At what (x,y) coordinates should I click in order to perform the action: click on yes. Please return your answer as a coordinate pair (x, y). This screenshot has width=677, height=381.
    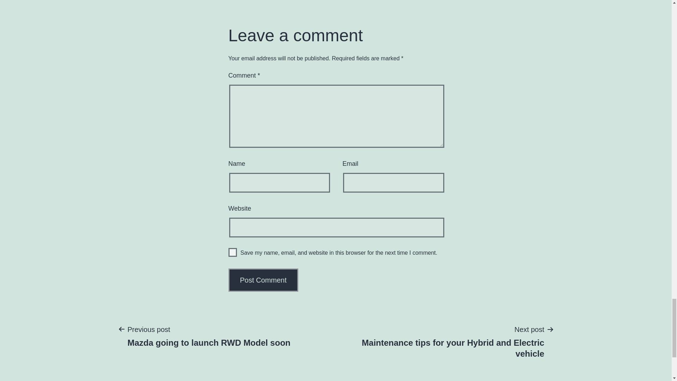
    Looking at the image, I should click on (233, 252).